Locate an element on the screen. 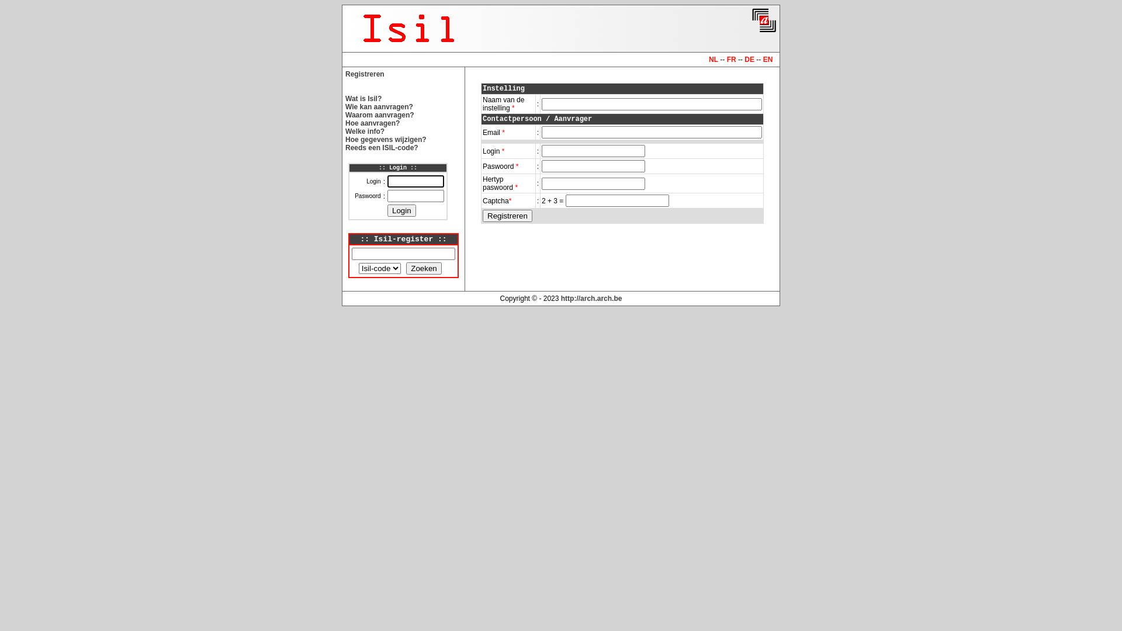 The image size is (1122, 631). DE is located at coordinates (749, 60).